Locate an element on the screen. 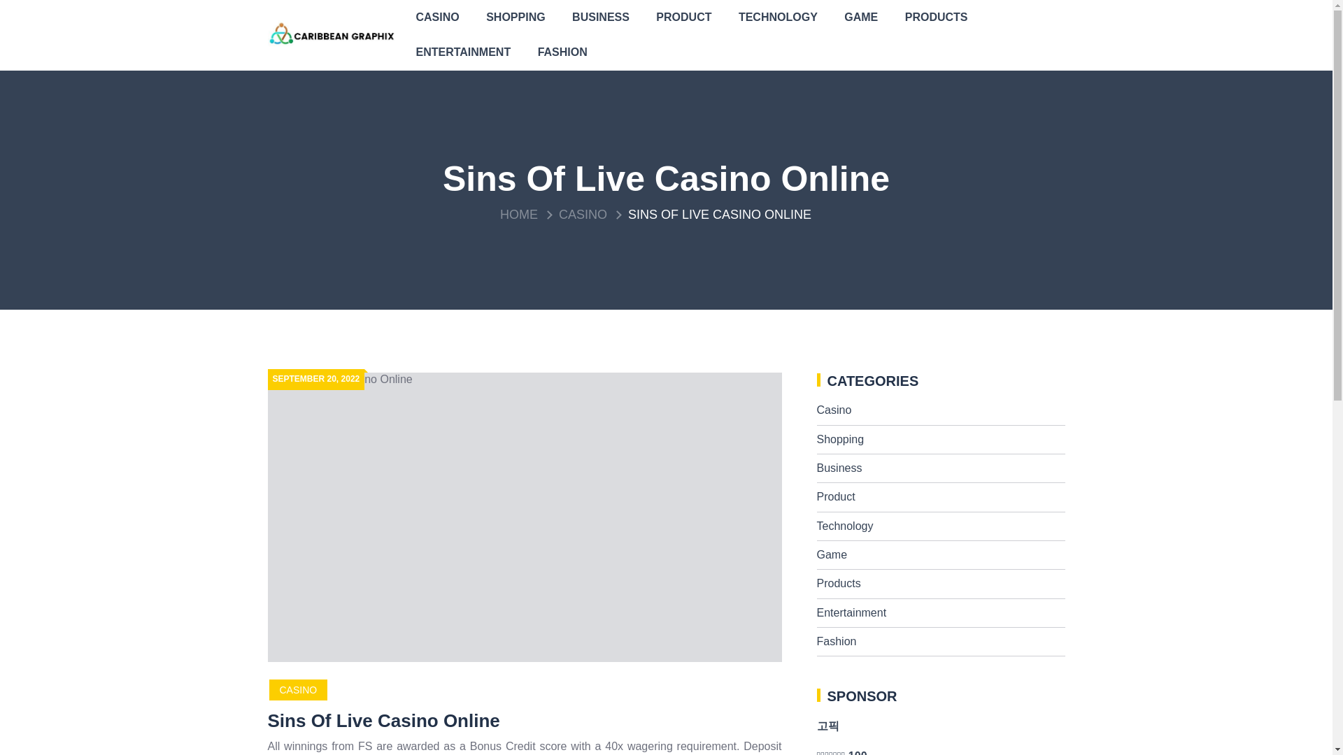 This screenshot has width=1343, height=755. GAME is located at coordinates (860, 17).